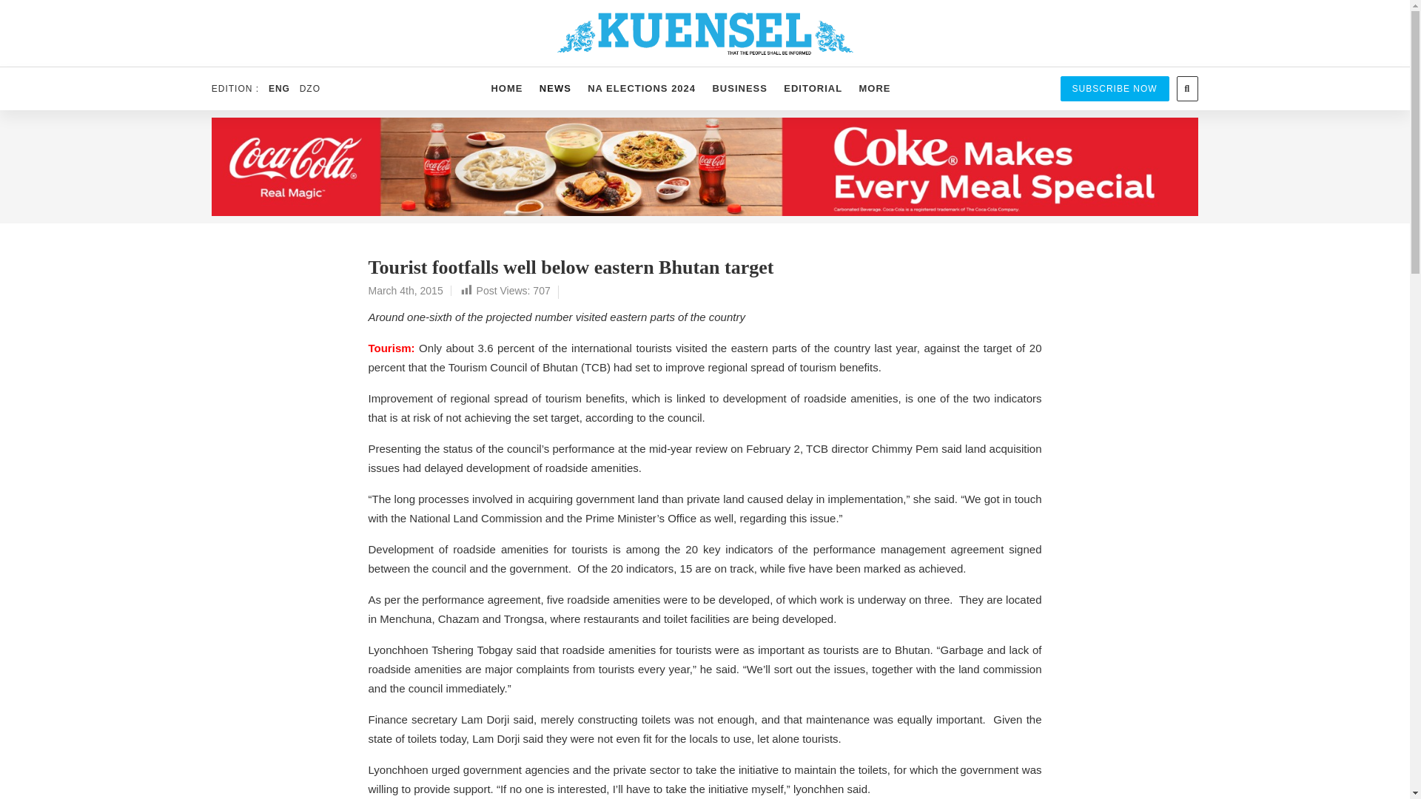  Describe the element at coordinates (309, 89) in the screenshot. I see `DZO` at that location.